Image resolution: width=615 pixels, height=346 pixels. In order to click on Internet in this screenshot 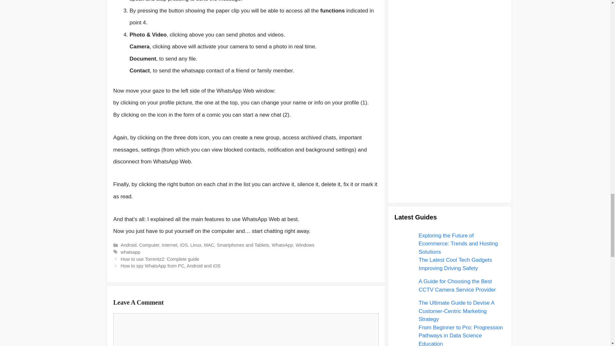, I will do `click(169, 245)`.